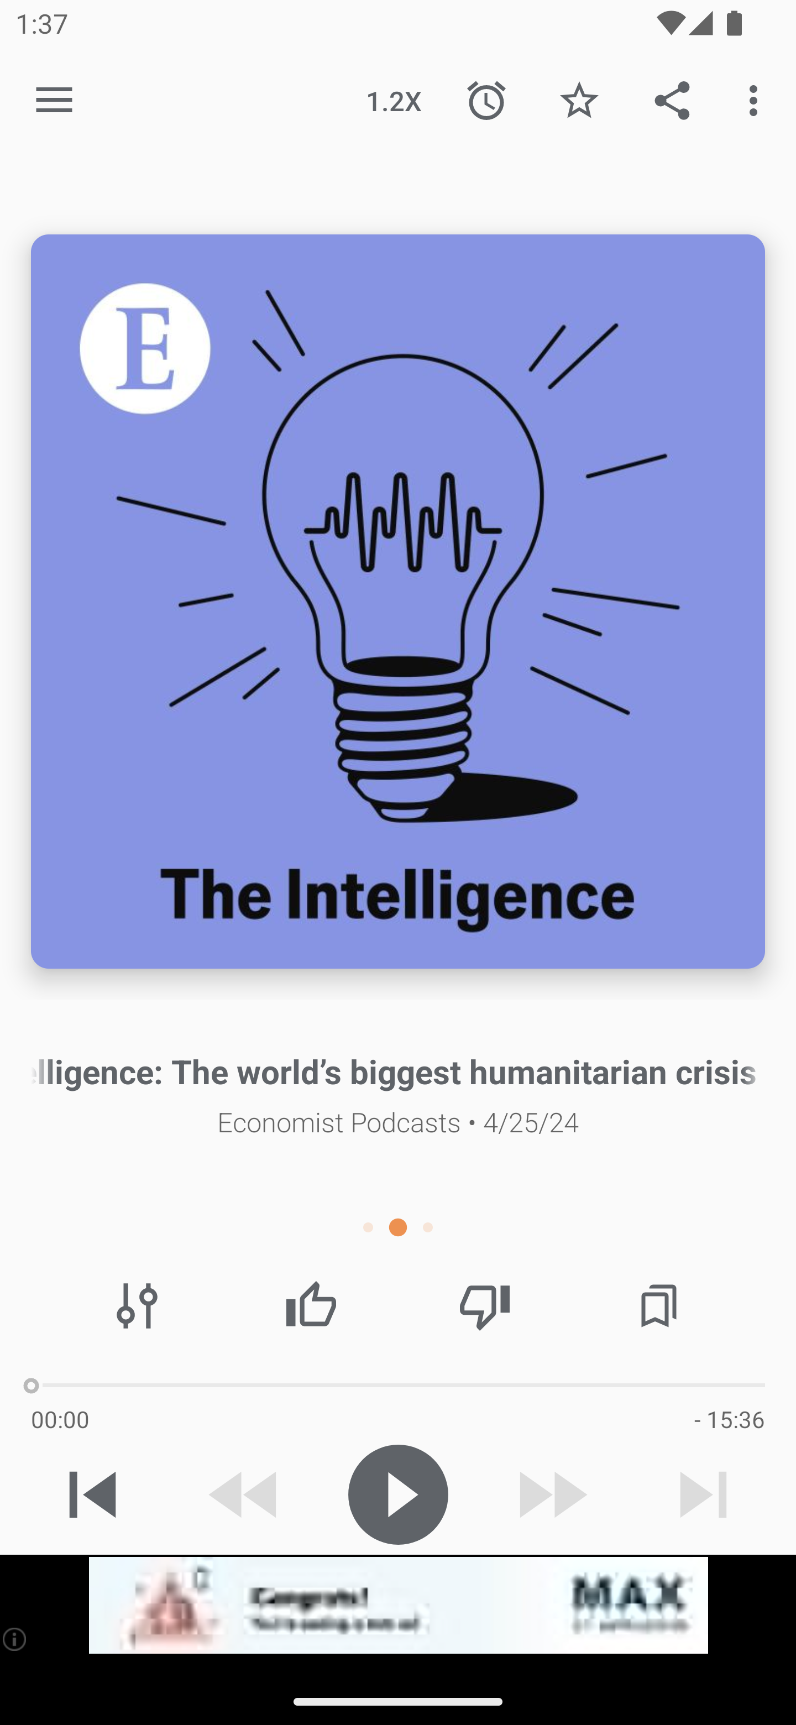  Describe the element at coordinates (486, 100) in the screenshot. I see `Sleep Timer` at that location.